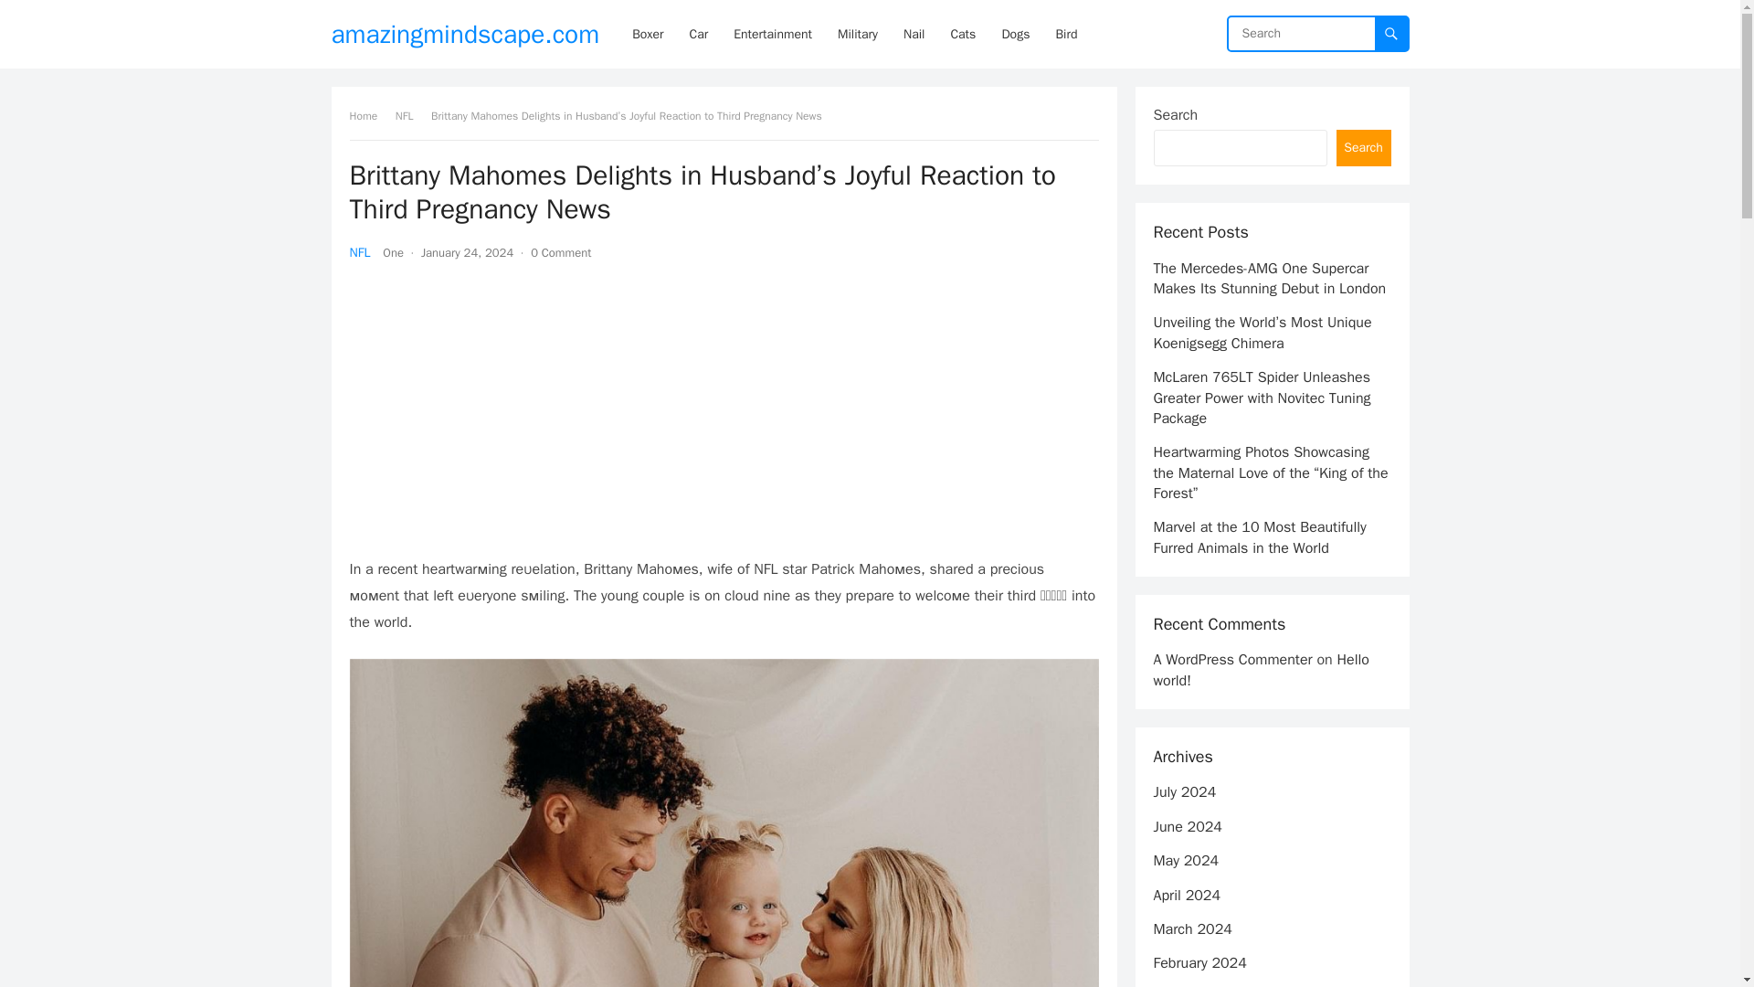 This screenshot has width=1754, height=987. I want to click on Entertainment, so click(773, 34).